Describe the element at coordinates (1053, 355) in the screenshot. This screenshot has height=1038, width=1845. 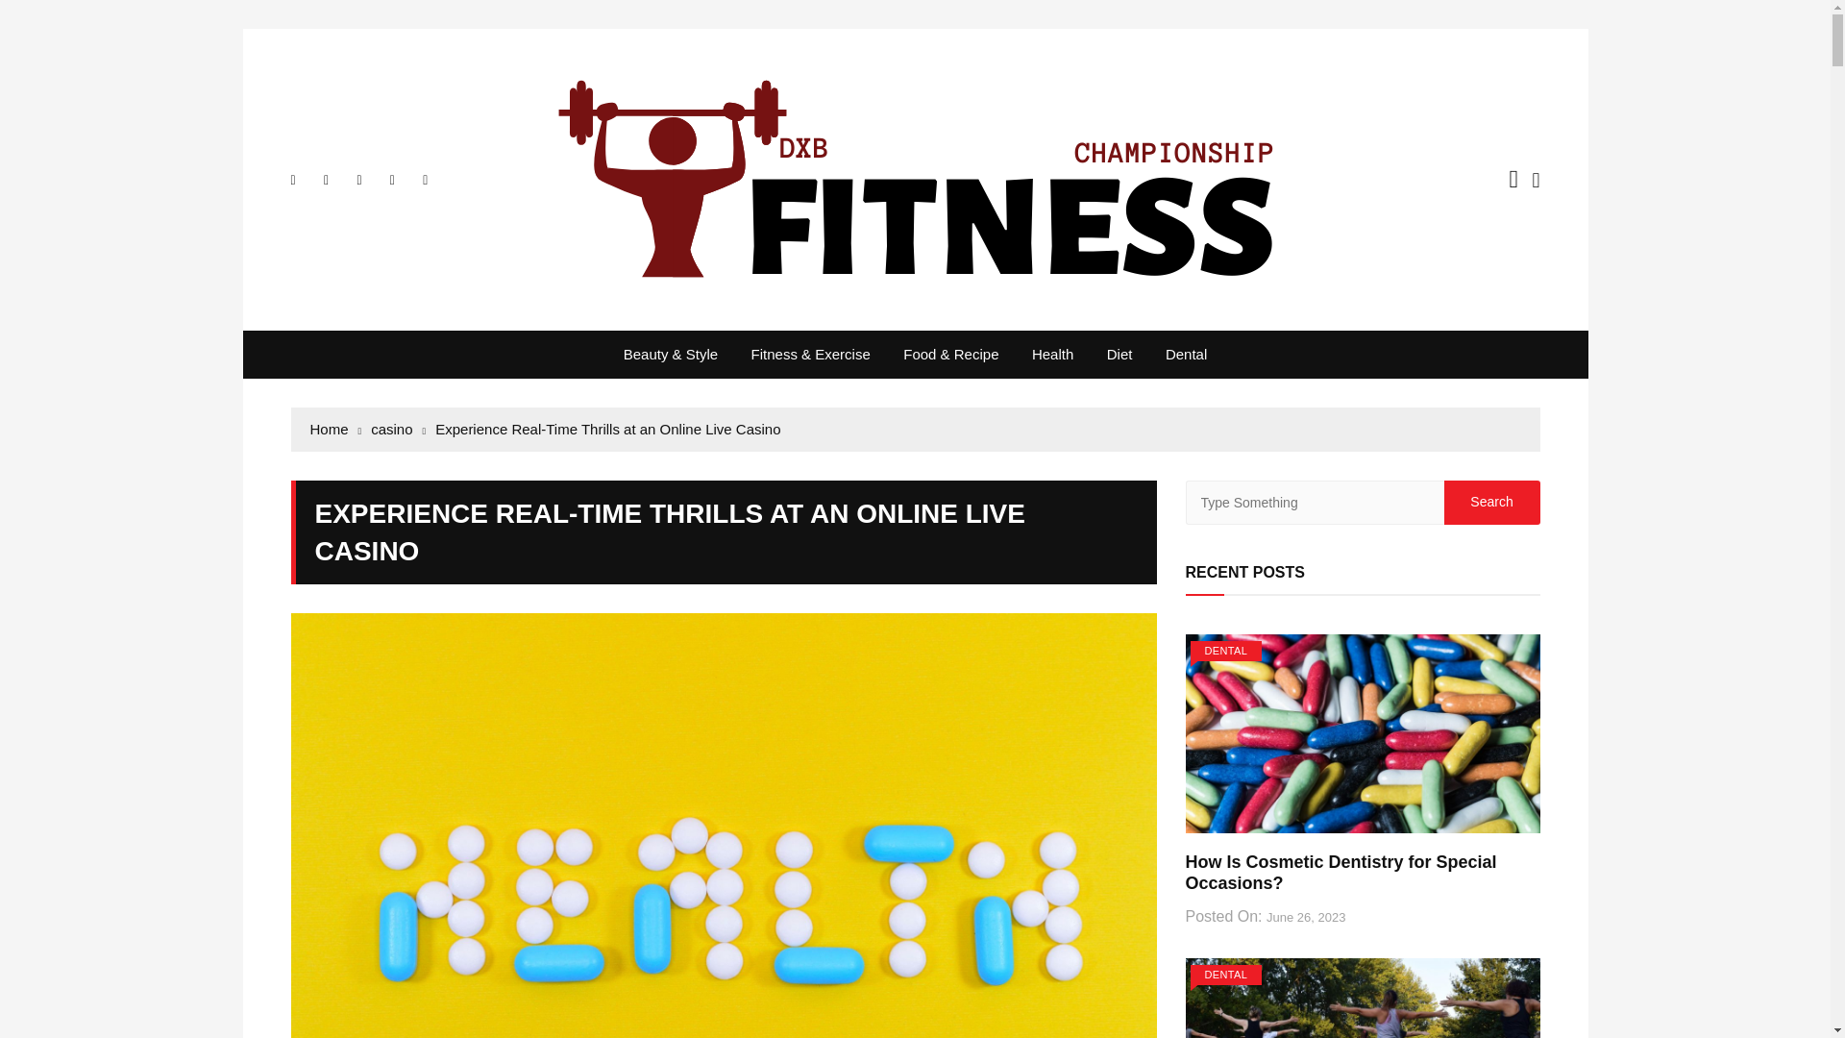
I see `Health` at that location.